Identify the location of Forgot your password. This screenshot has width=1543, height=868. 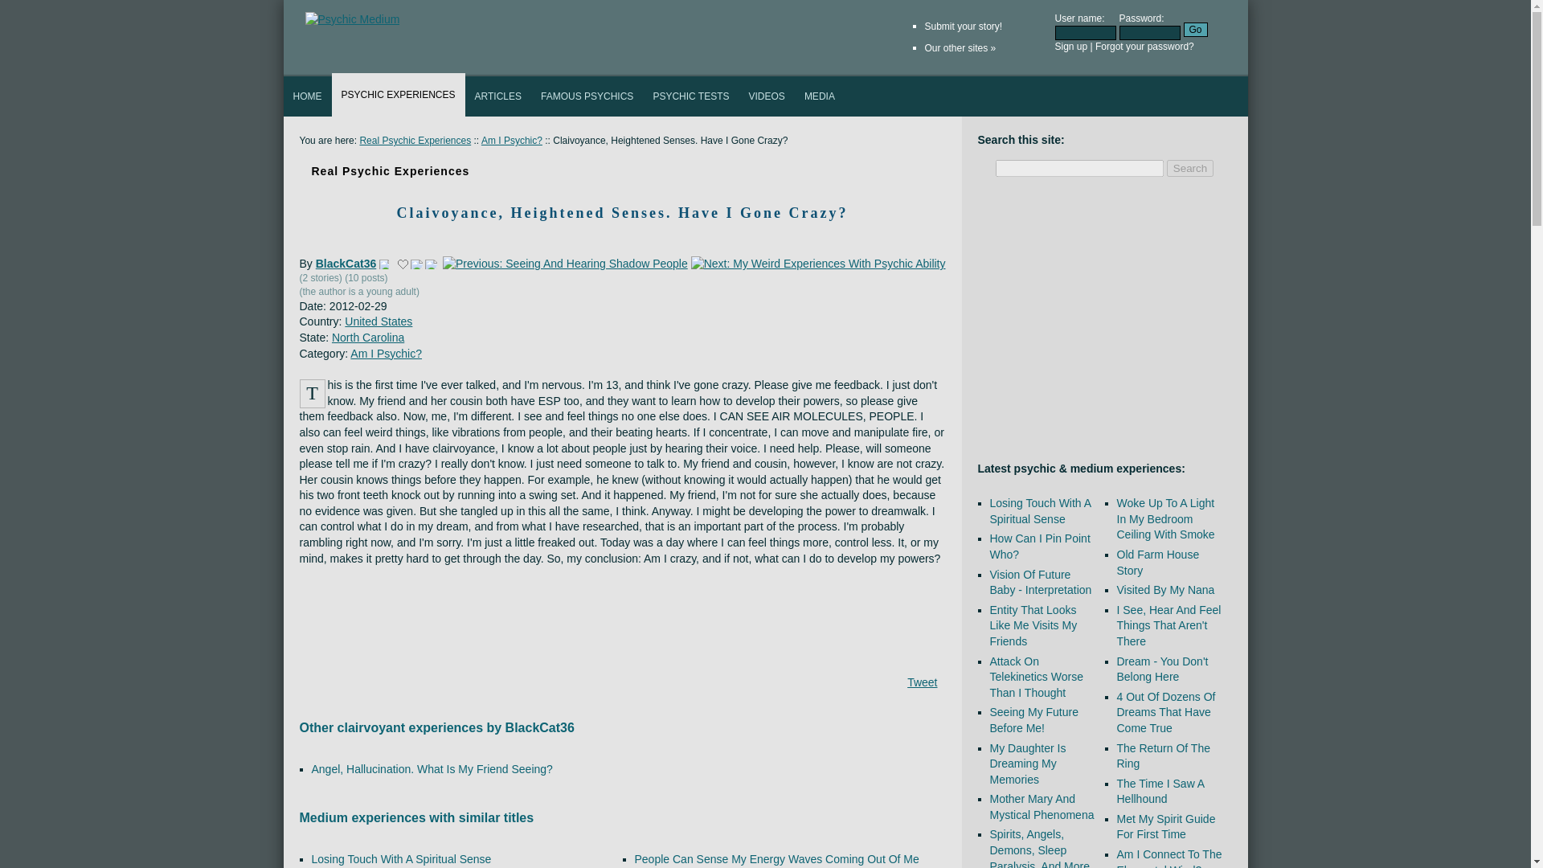
(1141, 46).